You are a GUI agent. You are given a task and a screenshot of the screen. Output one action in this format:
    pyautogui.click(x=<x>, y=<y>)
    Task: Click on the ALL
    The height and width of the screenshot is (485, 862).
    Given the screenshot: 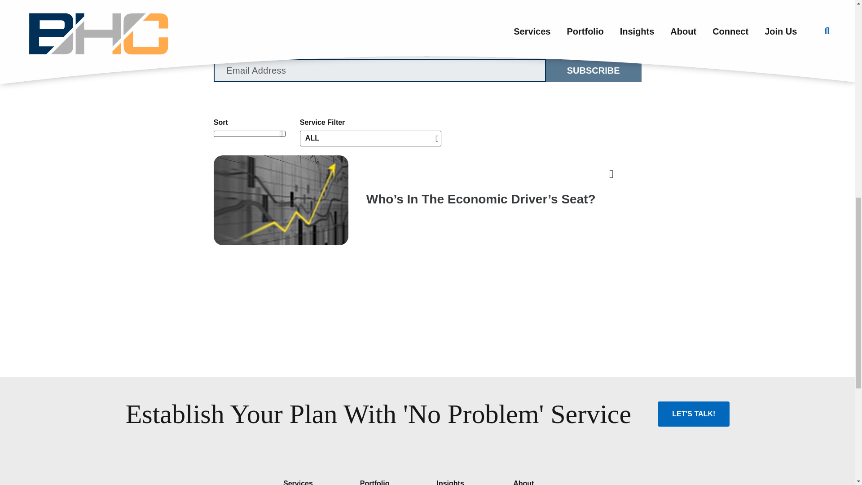 What is the action you would take?
    pyautogui.click(x=371, y=138)
    